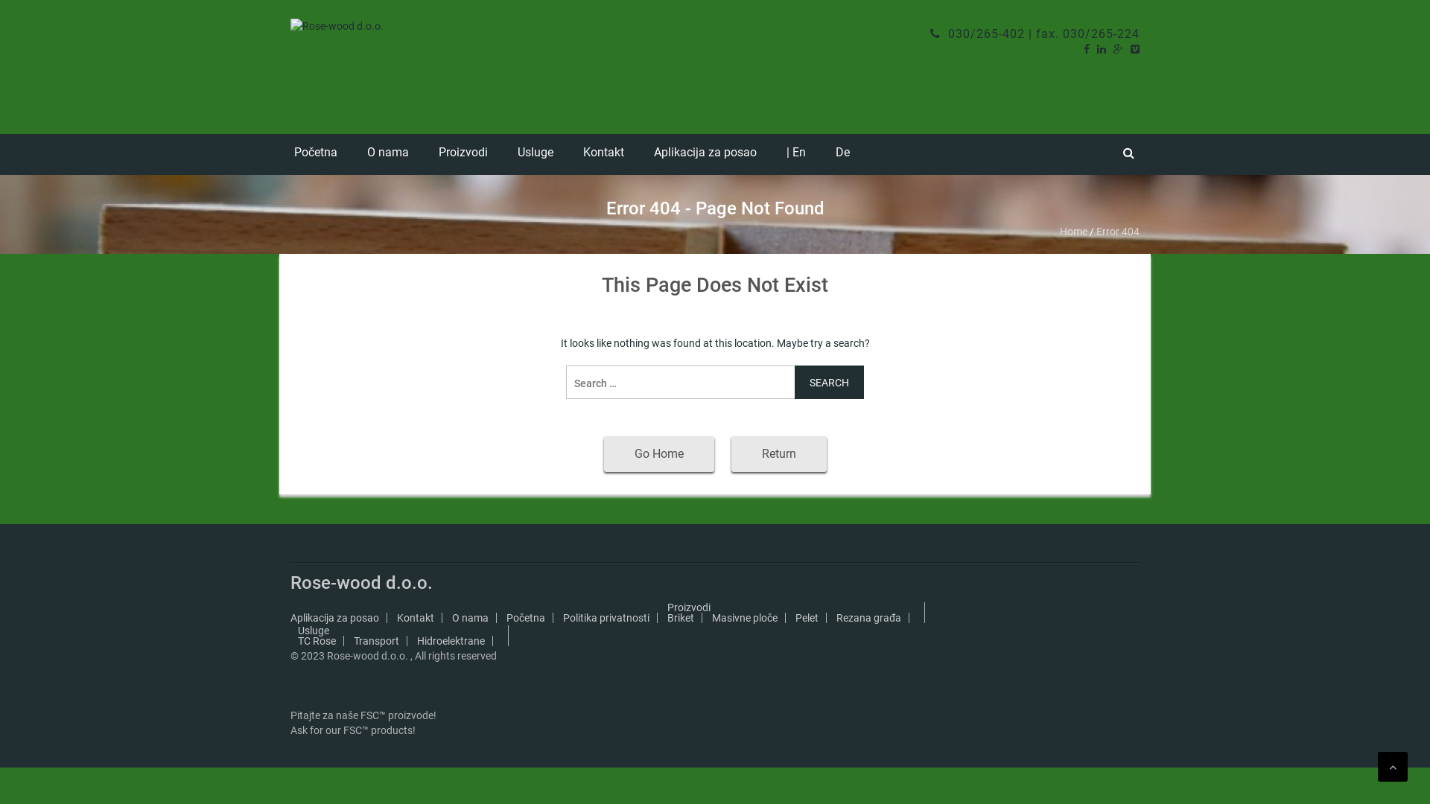 Image resolution: width=1430 pixels, height=804 pixels. Describe the element at coordinates (705, 155) in the screenshot. I see `Aplikacija za posao` at that location.